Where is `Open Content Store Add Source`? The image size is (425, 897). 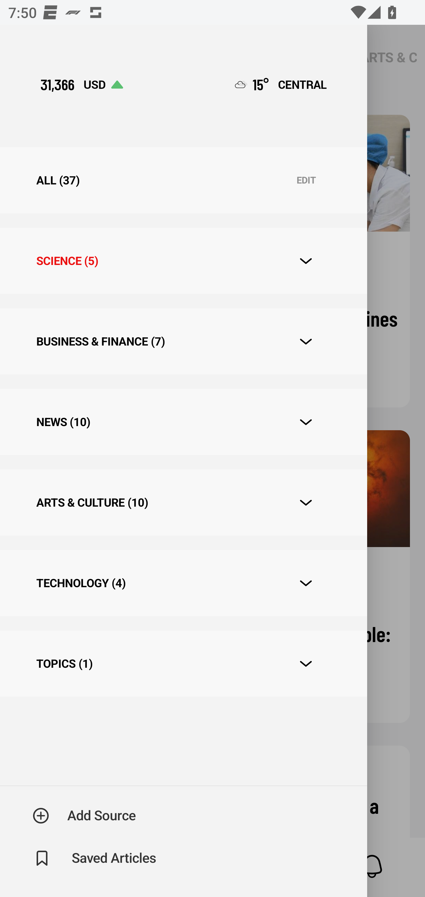 Open Content Store Add Source is located at coordinates (84, 816).